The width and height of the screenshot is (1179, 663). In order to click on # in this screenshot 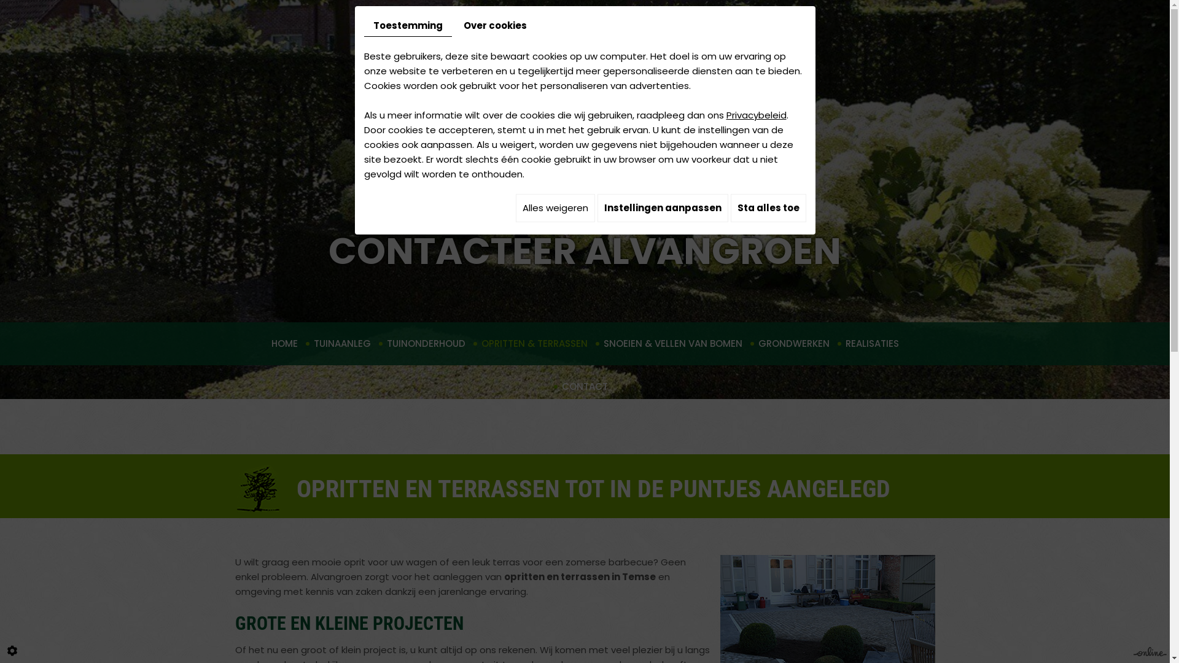, I will do `click(585, 243)`.